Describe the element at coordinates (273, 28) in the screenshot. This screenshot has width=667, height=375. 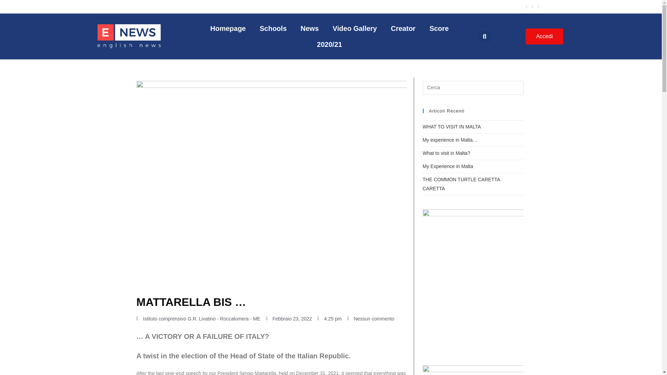
I see `Schools` at that location.